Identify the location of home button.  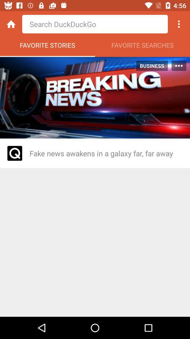
(11, 24).